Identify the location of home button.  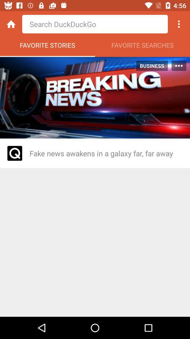
(11, 24).